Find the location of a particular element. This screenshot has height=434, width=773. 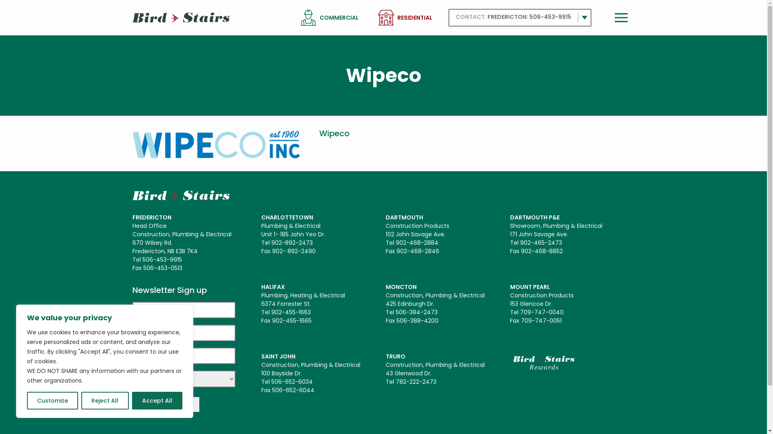

FREDERICTON is located at coordinates (151, 217).